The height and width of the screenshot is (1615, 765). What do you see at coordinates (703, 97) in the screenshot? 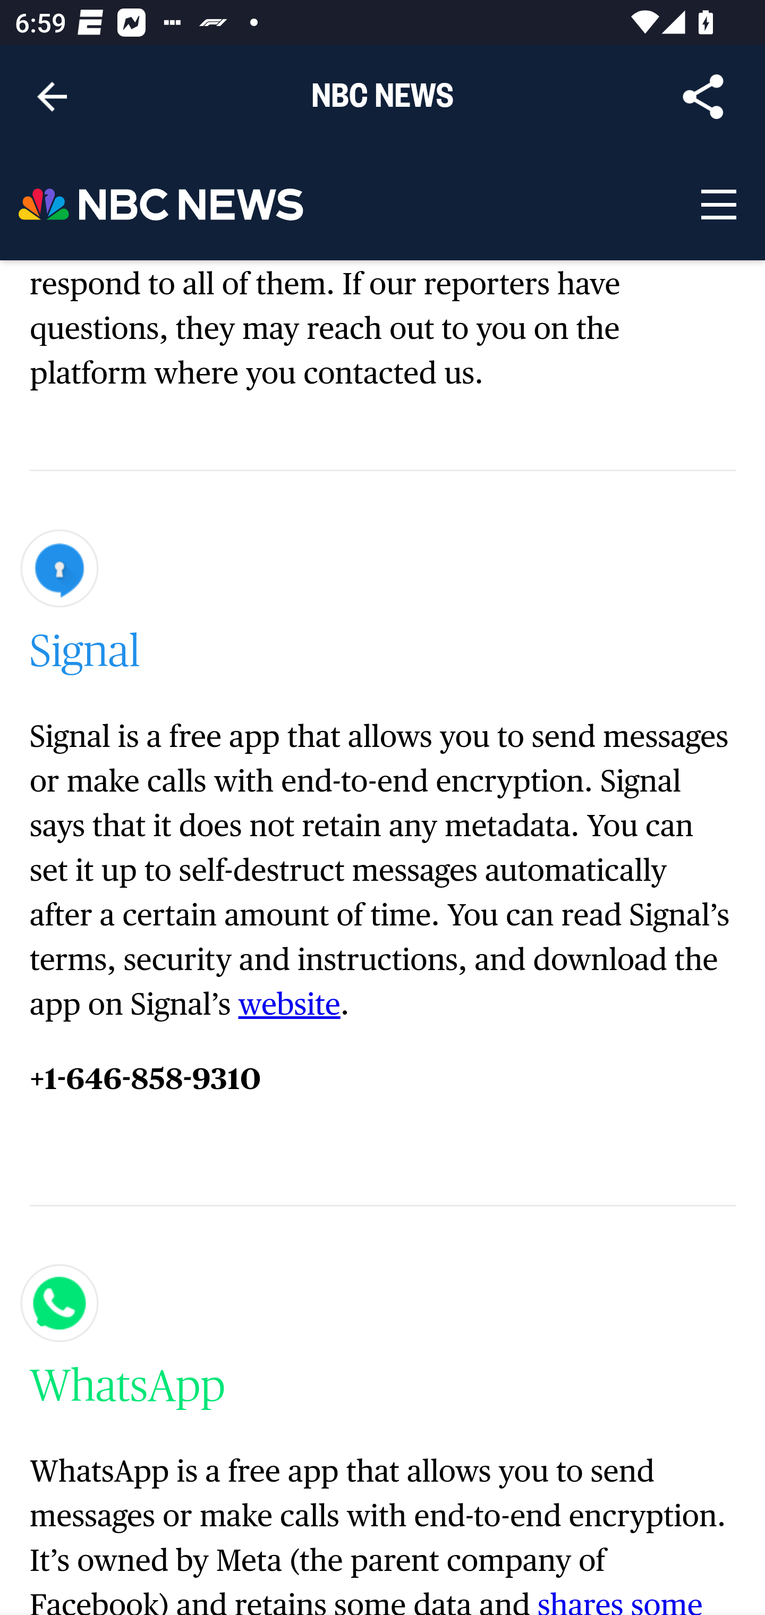
I see `Share Article, button` at bounding box center [703, 97].